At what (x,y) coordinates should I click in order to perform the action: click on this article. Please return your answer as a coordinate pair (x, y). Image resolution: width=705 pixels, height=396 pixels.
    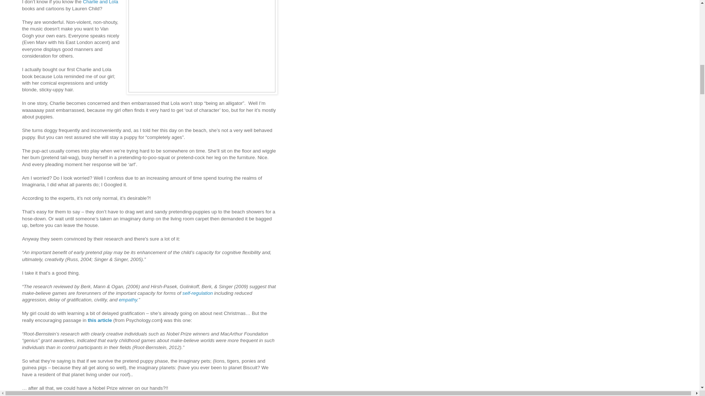
    Looking at the image, I should click on (100, 320).